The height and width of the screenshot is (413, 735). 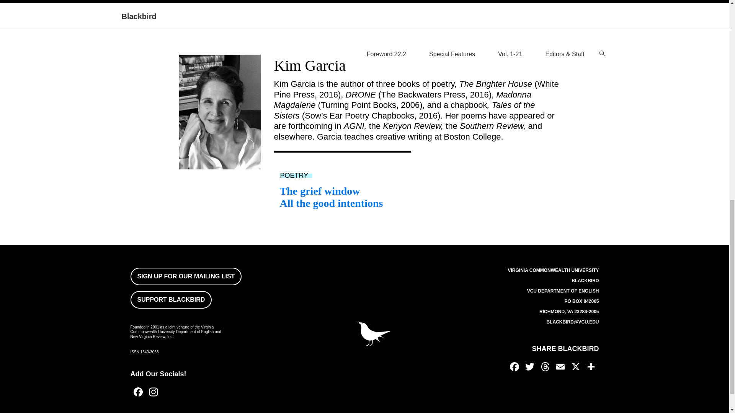 I want to click on Email, so click(x=560, y=367).